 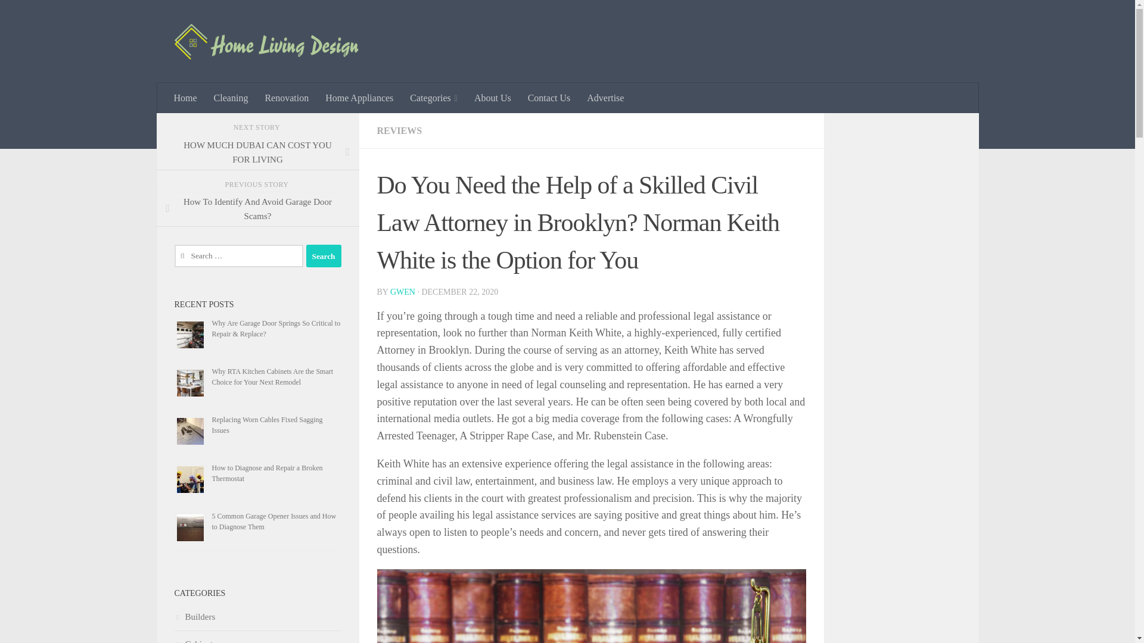 I want to click on Renovation, so click(x=286, y=98).